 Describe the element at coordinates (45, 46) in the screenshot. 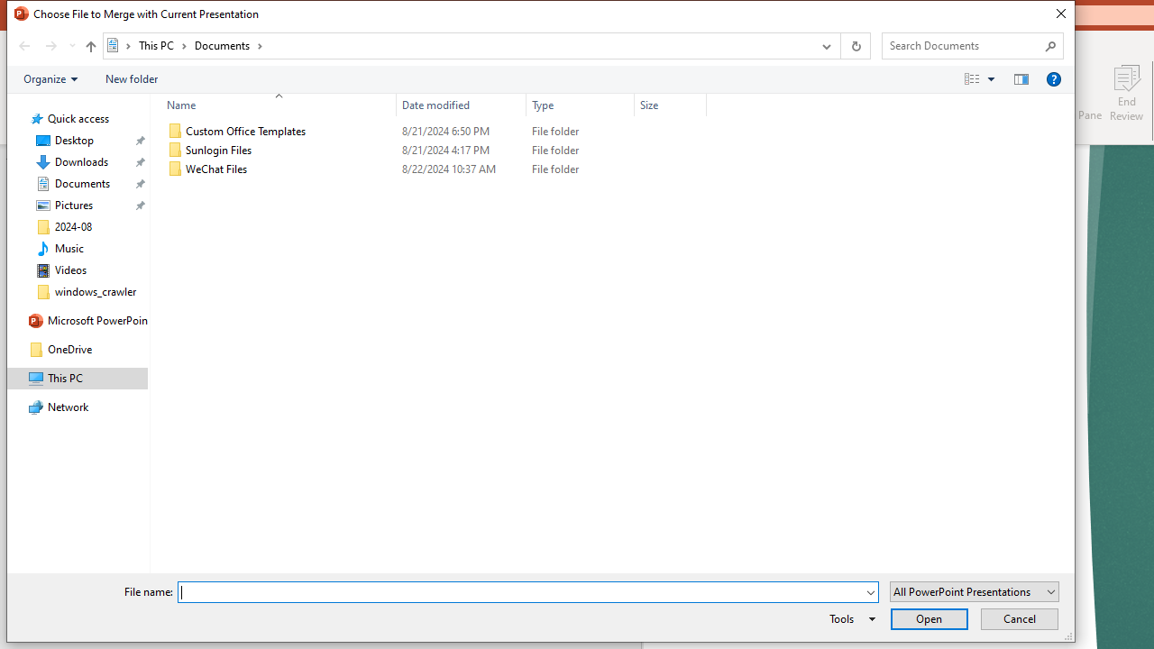

I see `Navigation buttons` at that location.